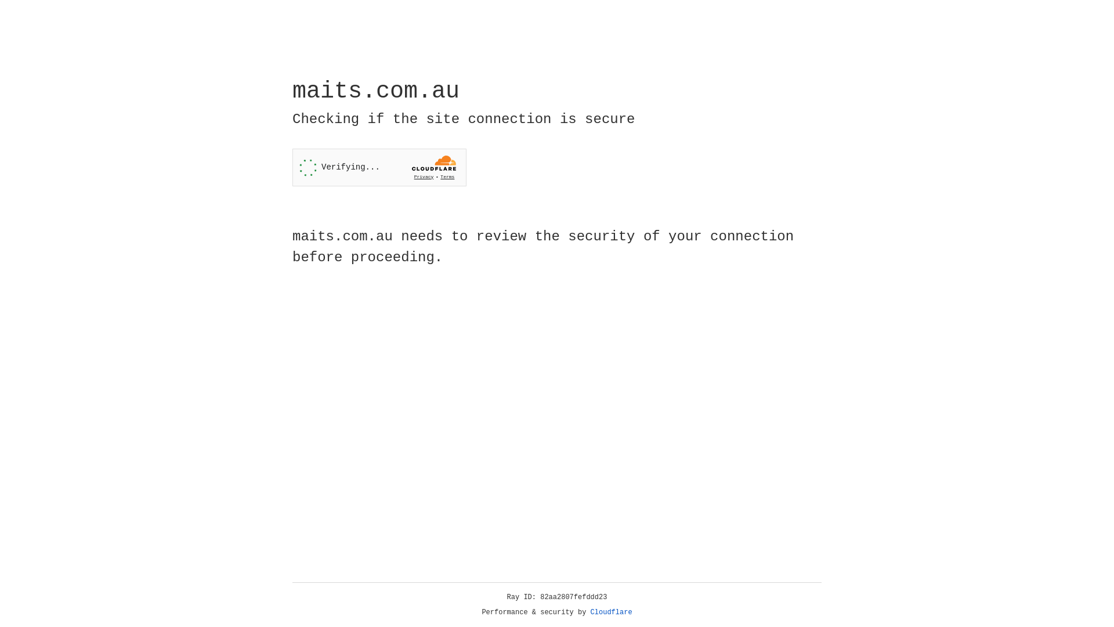 This screenshot has width=1114, height=627. I want to click on Widget containing a Cloudflare security challenge, so click(379, 167).